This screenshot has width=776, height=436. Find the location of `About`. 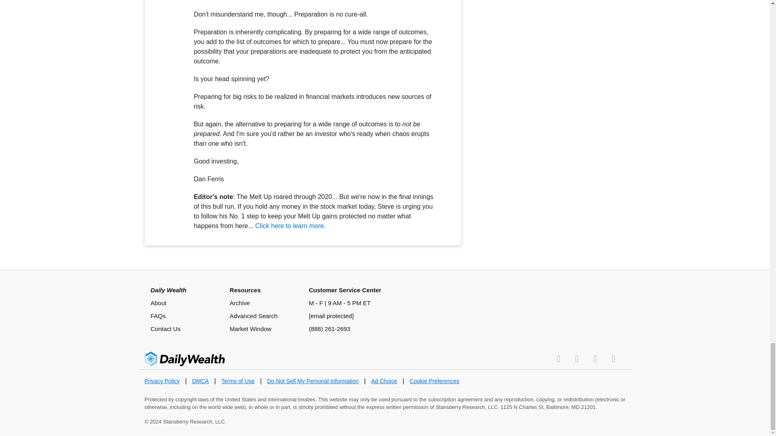

About is located at coordinates (158, 303).